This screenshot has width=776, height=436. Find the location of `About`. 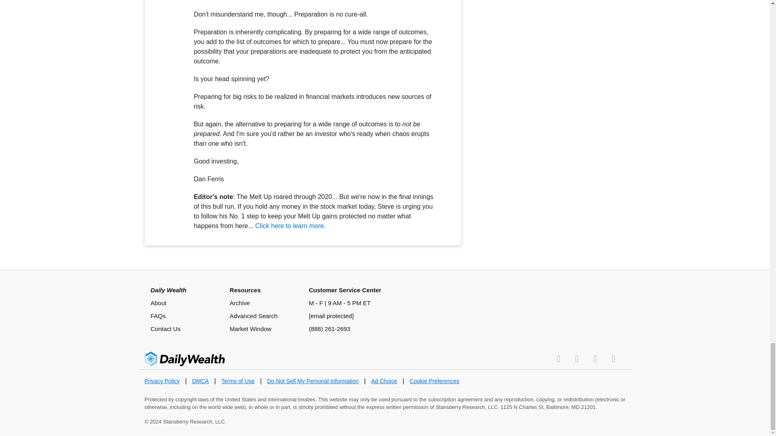

About is located at coordinates (158, 303).